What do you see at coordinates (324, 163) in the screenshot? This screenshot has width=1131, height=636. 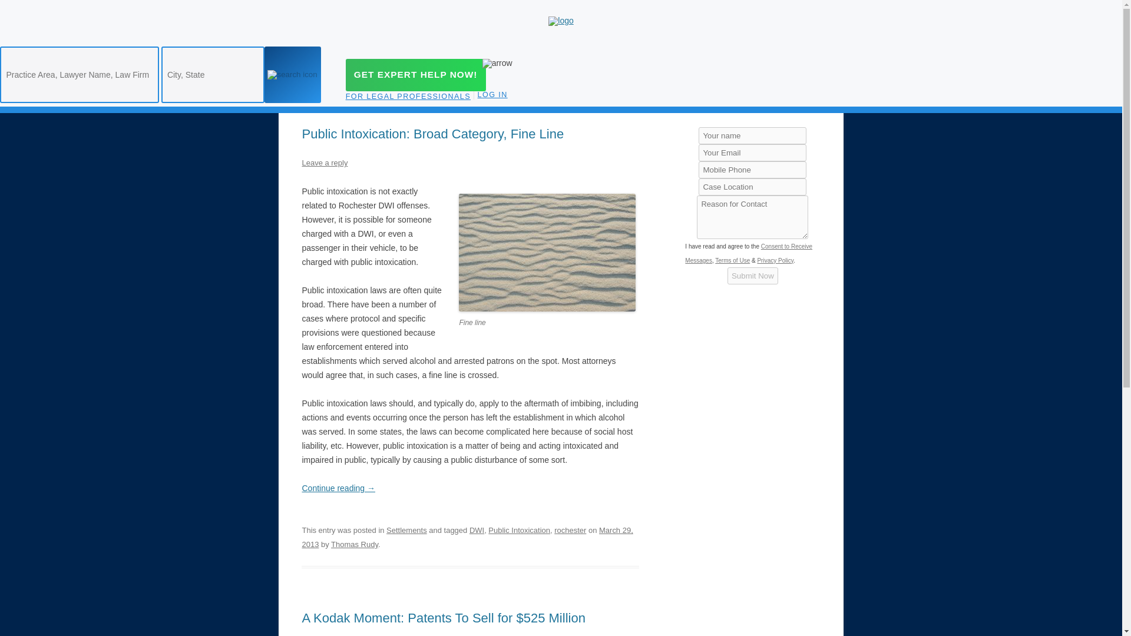 I see `Leave a reply` at bounding box center [324, 163].